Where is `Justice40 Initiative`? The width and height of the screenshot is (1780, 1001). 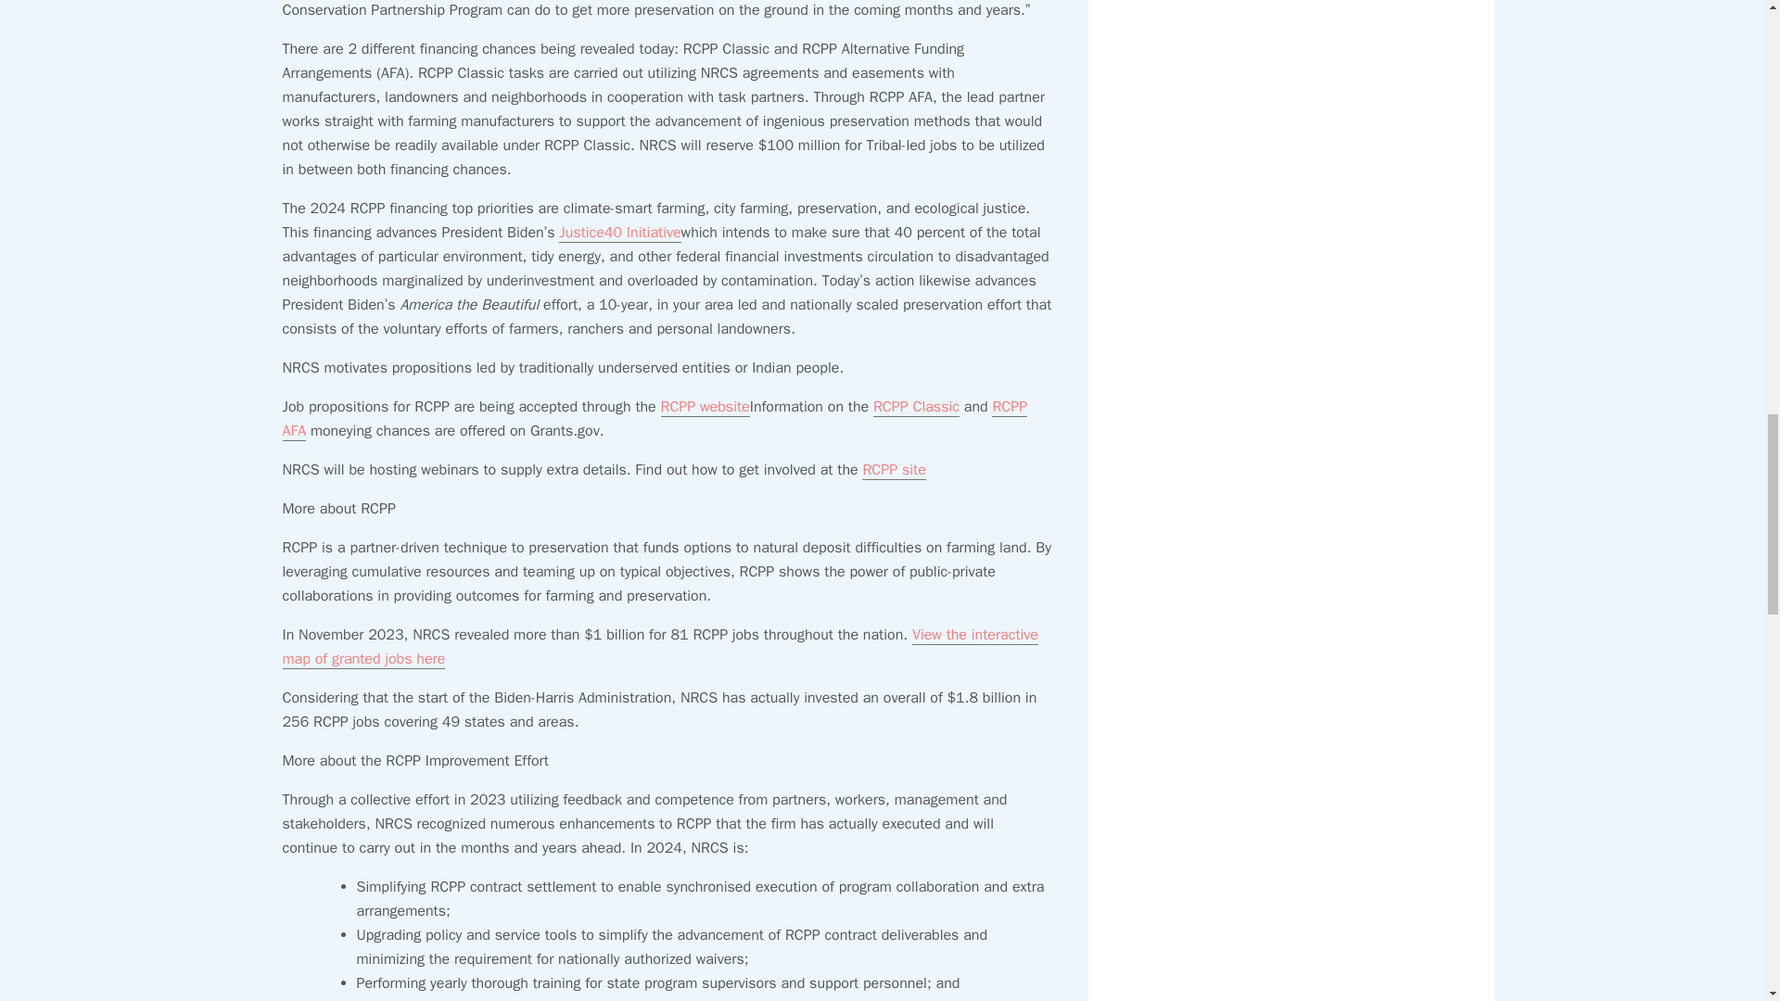
Justice40 Initiative is located at coordinates (619, 233).